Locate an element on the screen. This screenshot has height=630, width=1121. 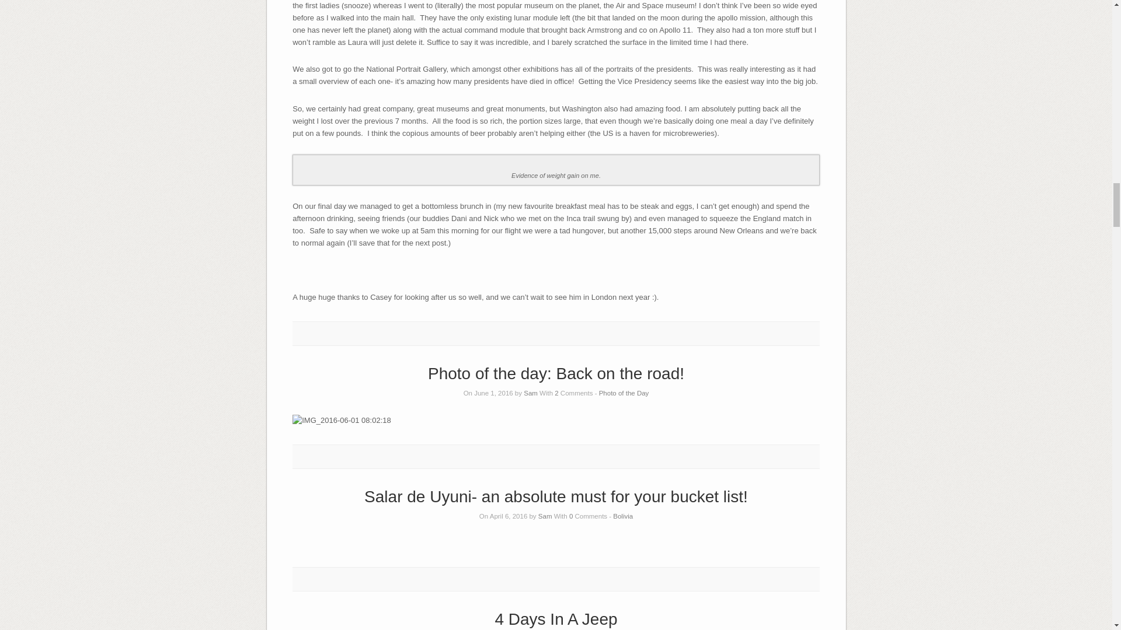
Bolivia is located at coordinates (623, 516).